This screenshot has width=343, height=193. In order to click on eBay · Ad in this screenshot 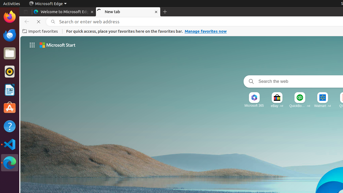, I will do `click(277, 106)`.